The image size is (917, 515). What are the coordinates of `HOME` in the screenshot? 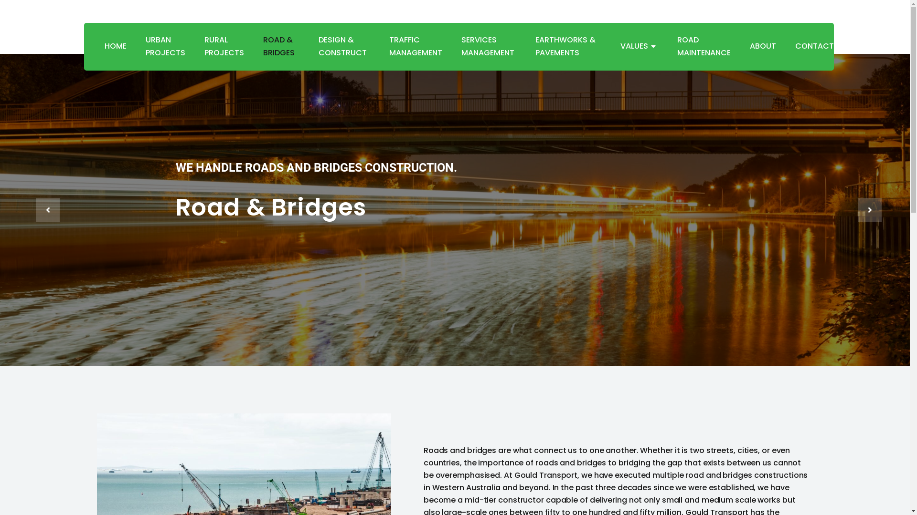 It's located at (120, 47).